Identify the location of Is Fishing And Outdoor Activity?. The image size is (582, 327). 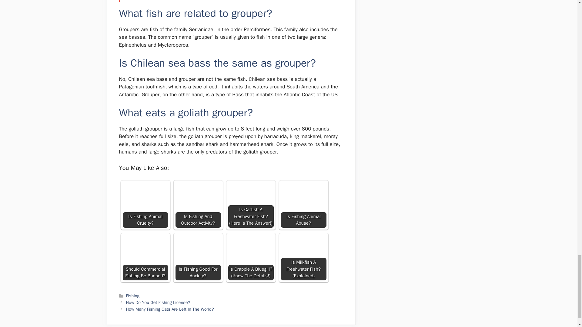
(198, 205).